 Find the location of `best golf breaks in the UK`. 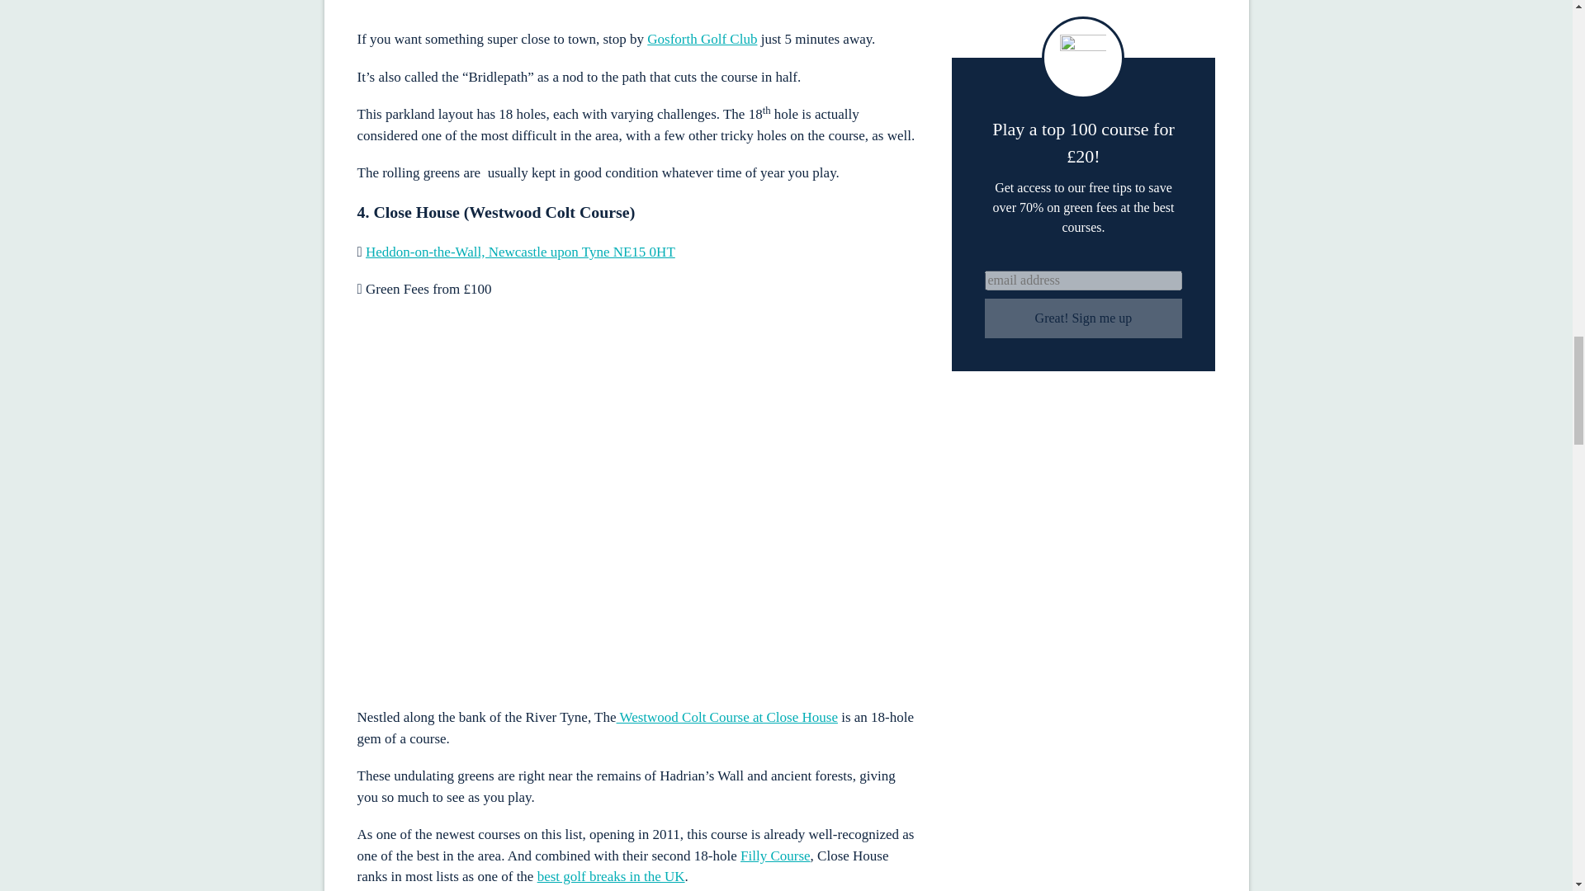

best golf breaks in the UK is located at coordinates (611, 876).